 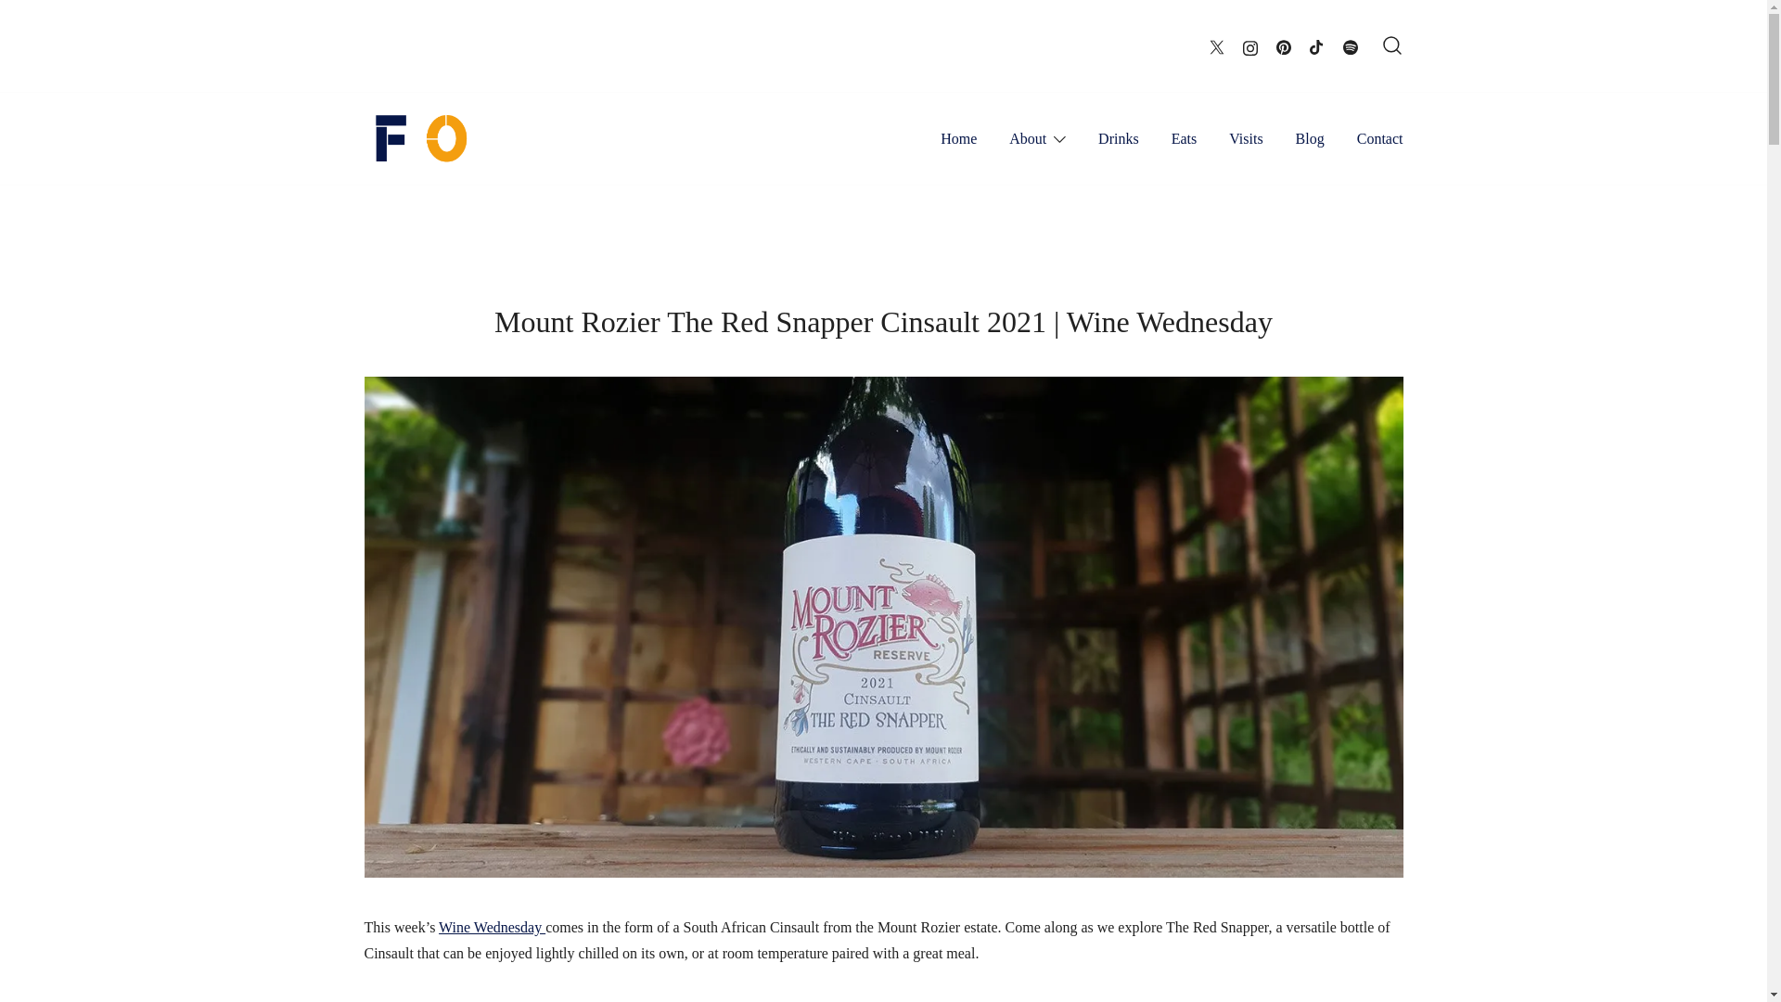 What do you see at coordinates (1380, 139) in the screenshot?
I see `Contact` at bounding box center [1380, 139].